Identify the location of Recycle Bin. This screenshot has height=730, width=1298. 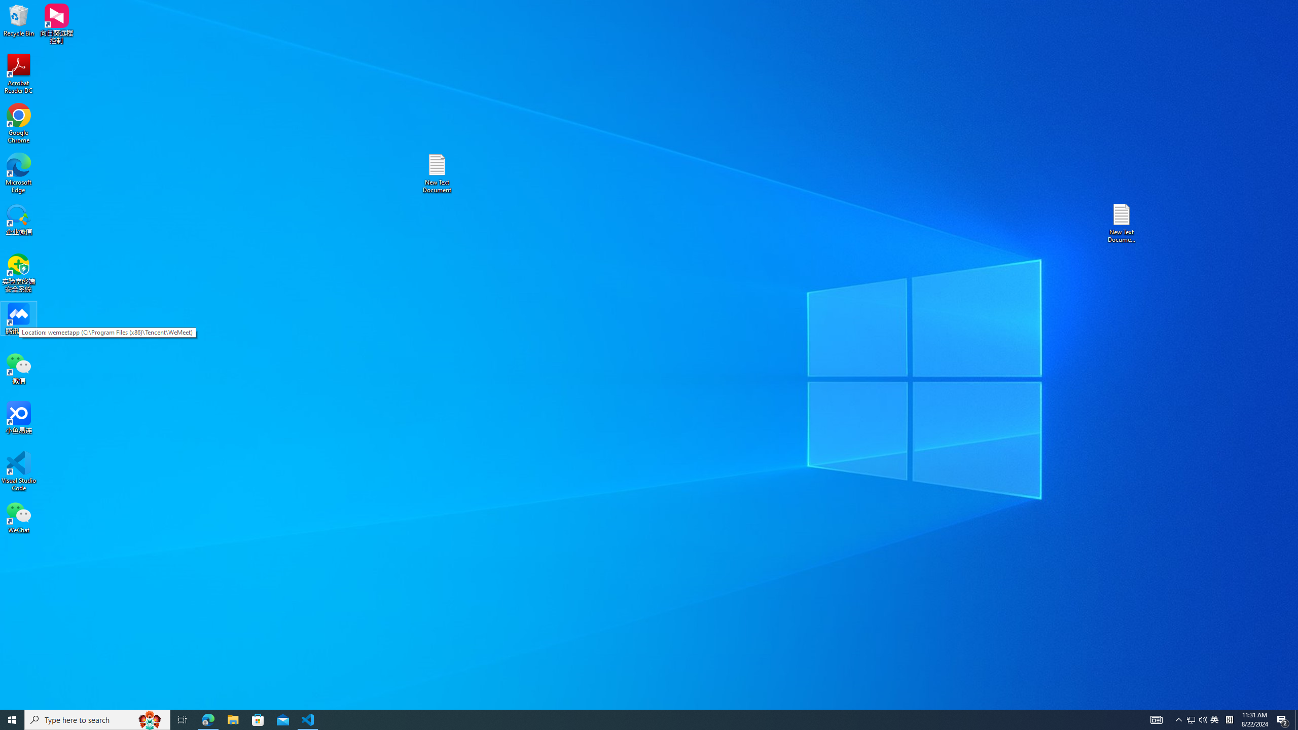
(19, 74).